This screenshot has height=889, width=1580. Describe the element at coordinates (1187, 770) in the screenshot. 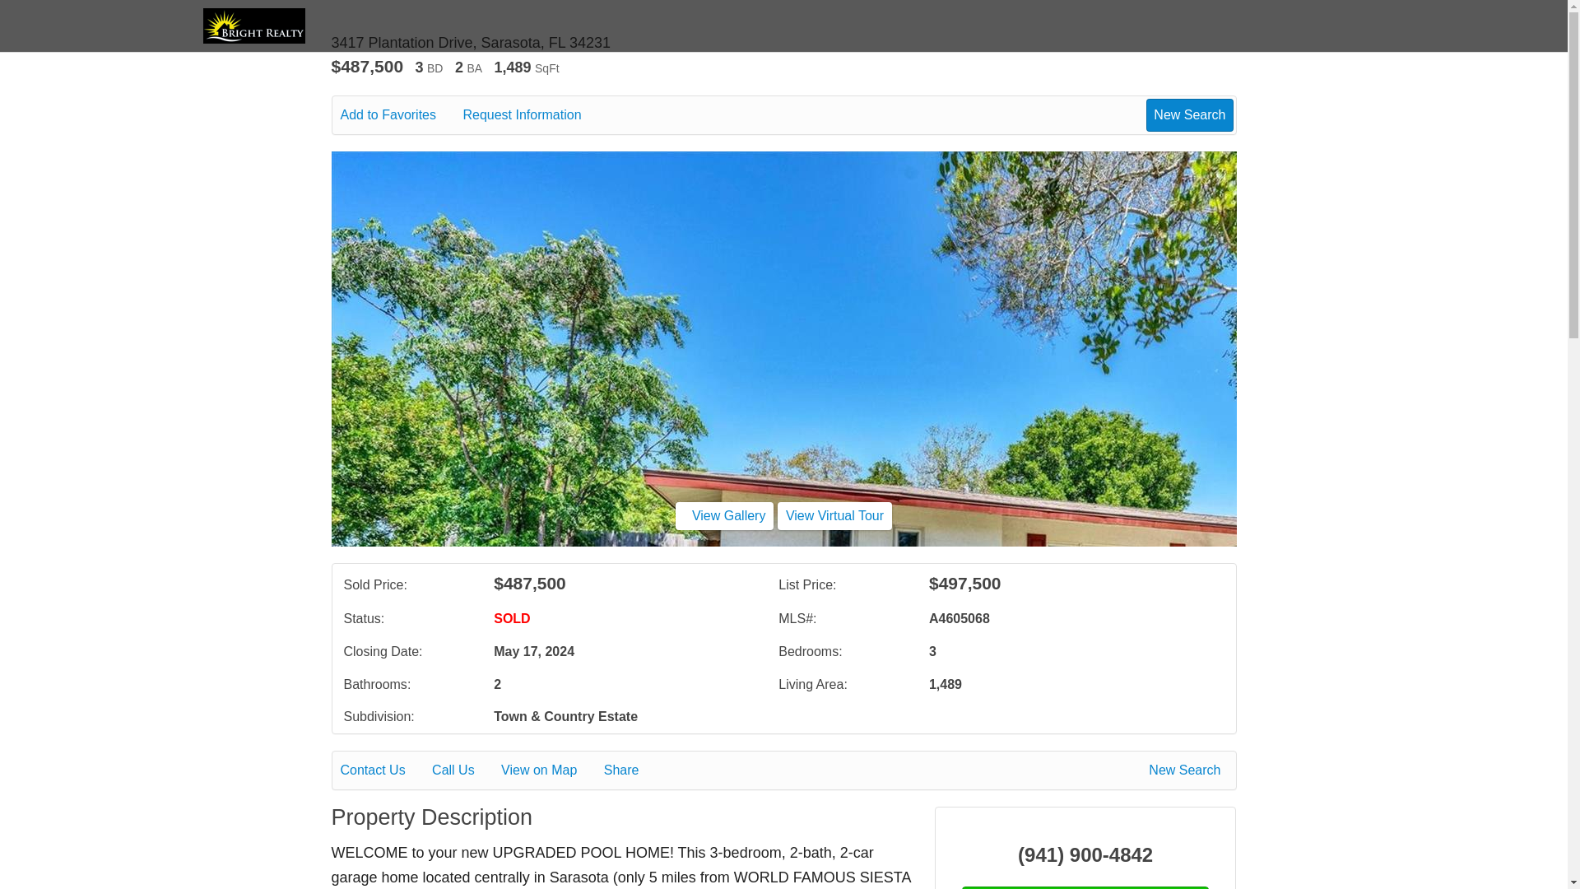

I see `New Search` at that location.